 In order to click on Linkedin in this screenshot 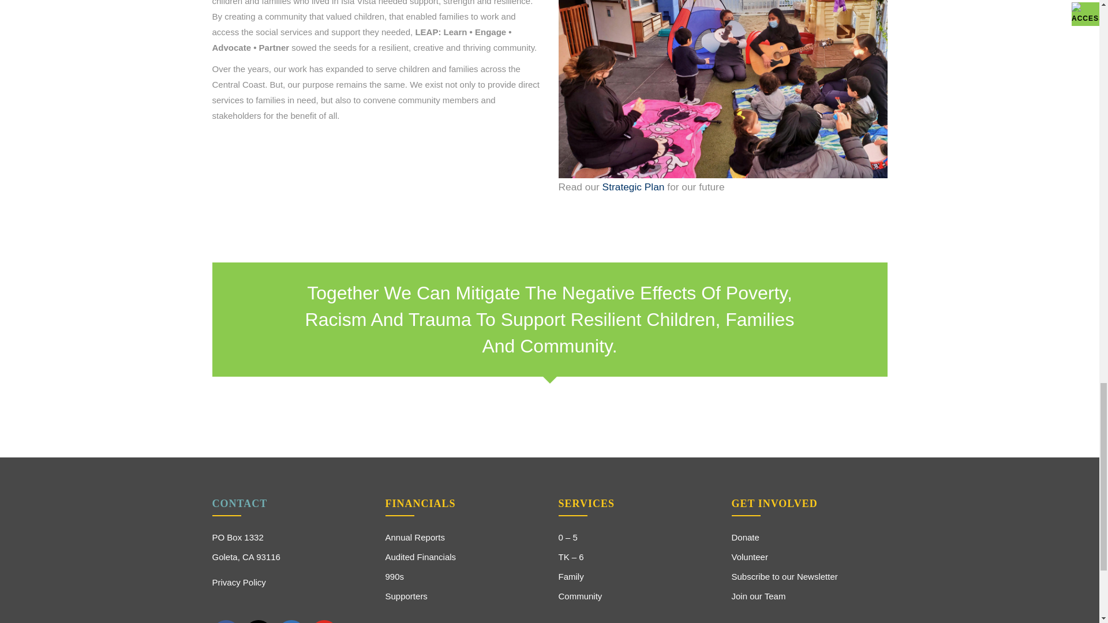, I will do `click(291, 621)`.